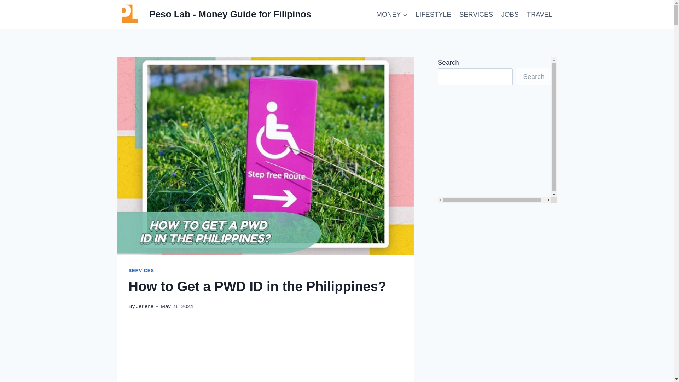  What do you see at coordinates (144, 306) in the screenshot?
I see `Jeriene` at bounding box center [144, 306].